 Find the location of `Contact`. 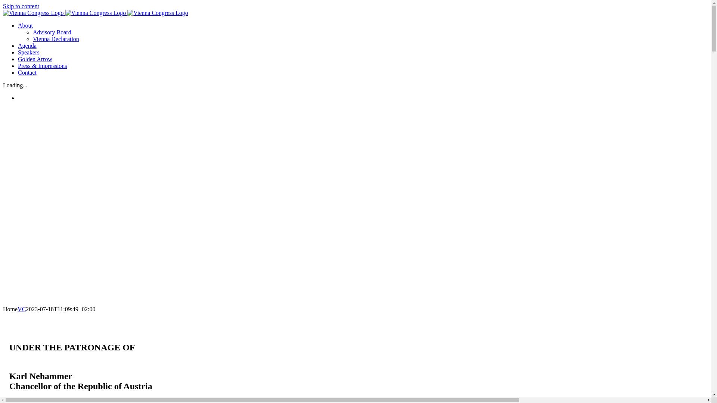

Contact is located at coordinates (27, 72).